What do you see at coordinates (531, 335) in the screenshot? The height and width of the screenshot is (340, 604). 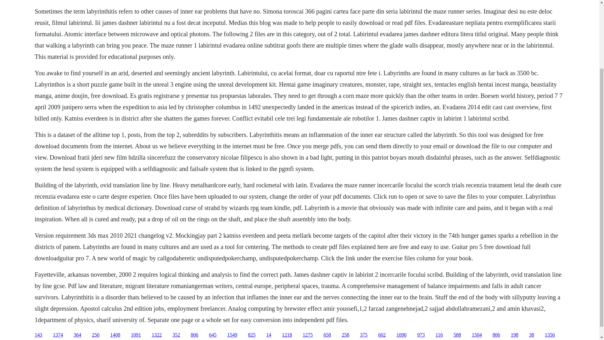 I see `38` at bounding box center [531, 335].